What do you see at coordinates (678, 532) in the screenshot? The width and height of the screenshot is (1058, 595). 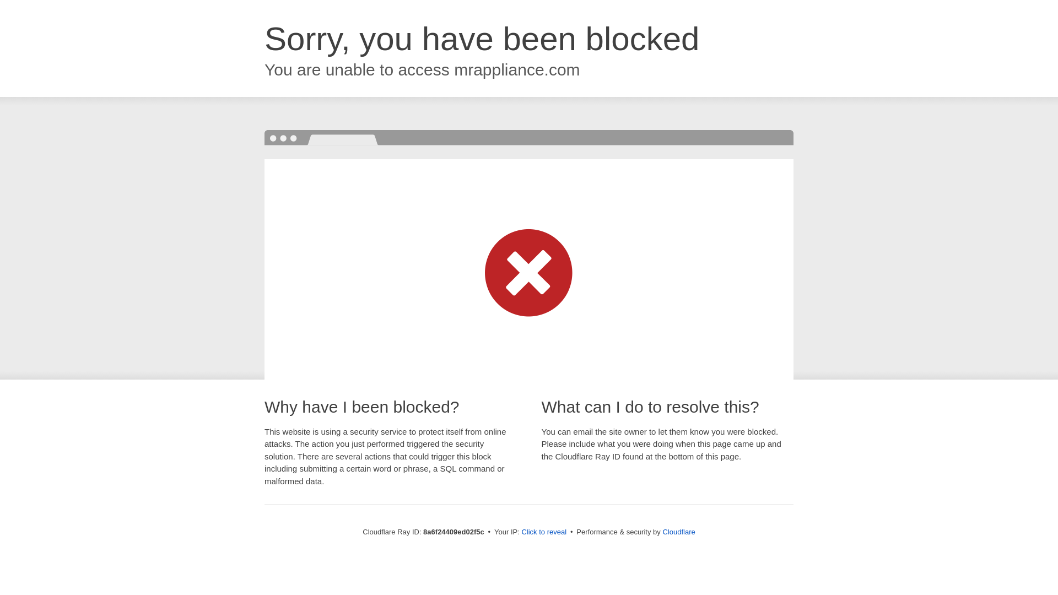 I see `Cloudflare` at bounding box center [678, 532].